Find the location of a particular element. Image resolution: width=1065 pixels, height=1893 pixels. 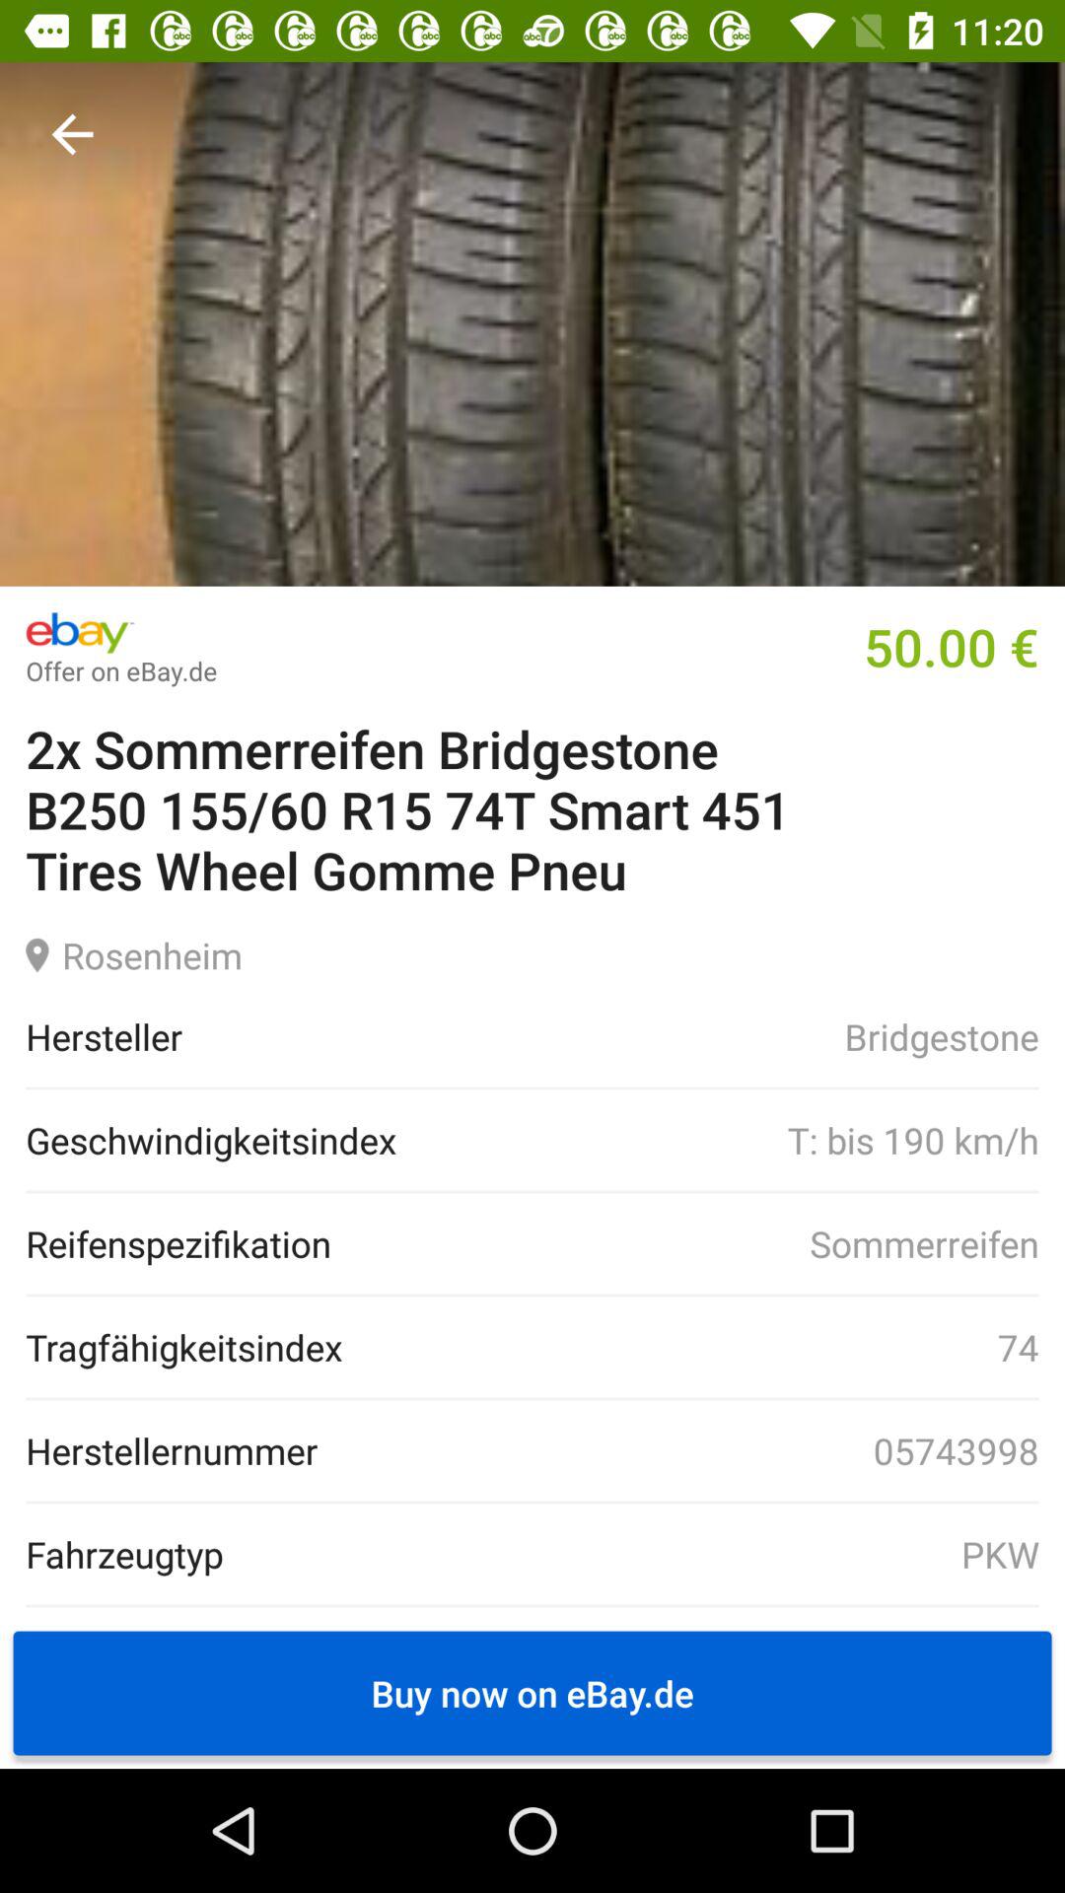

open the item next to pkw is located at coordinates (124, 1554).